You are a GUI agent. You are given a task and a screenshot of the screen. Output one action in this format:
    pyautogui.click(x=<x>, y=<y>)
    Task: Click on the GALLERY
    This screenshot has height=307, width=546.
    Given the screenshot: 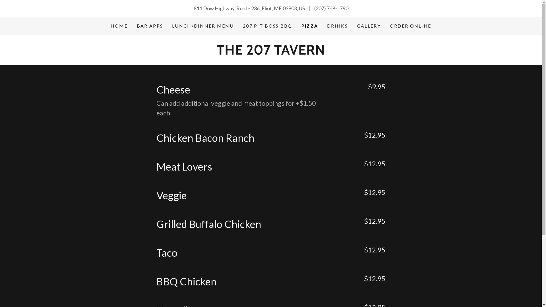 What is the action you would take?
    pyautogui.click(x=369, y=26)
    